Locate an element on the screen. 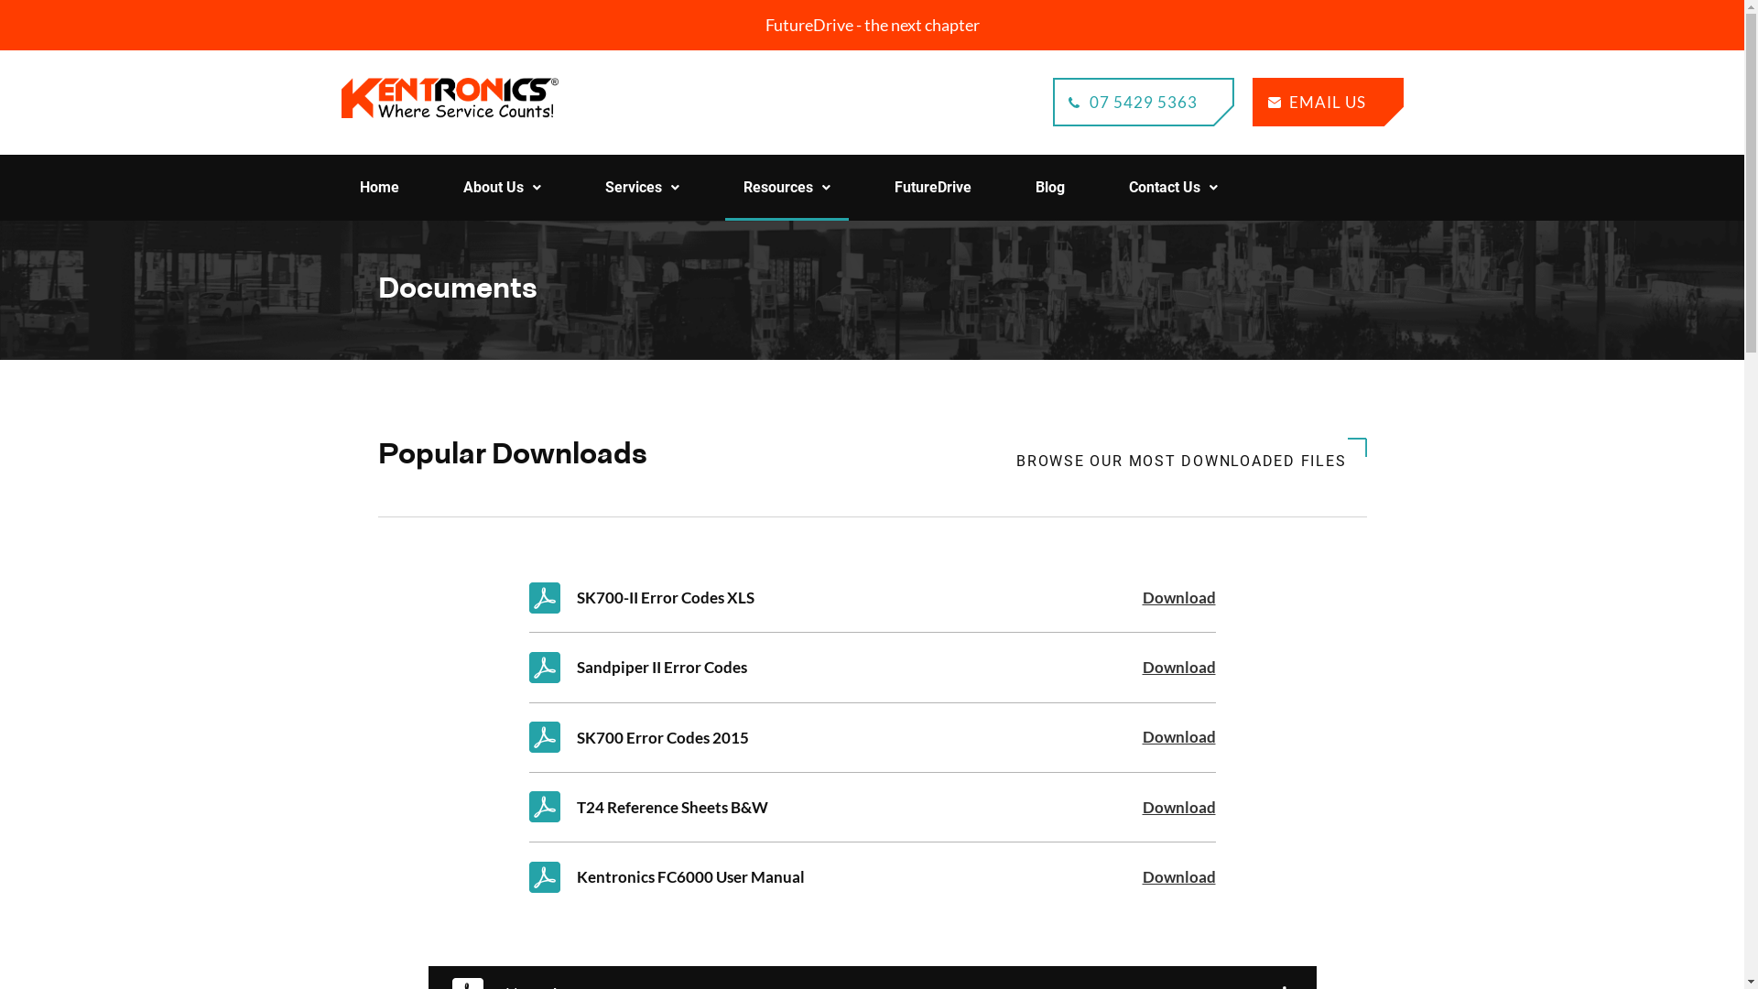  Sandpiper II Error Codes is located at coordinates (827, 667).